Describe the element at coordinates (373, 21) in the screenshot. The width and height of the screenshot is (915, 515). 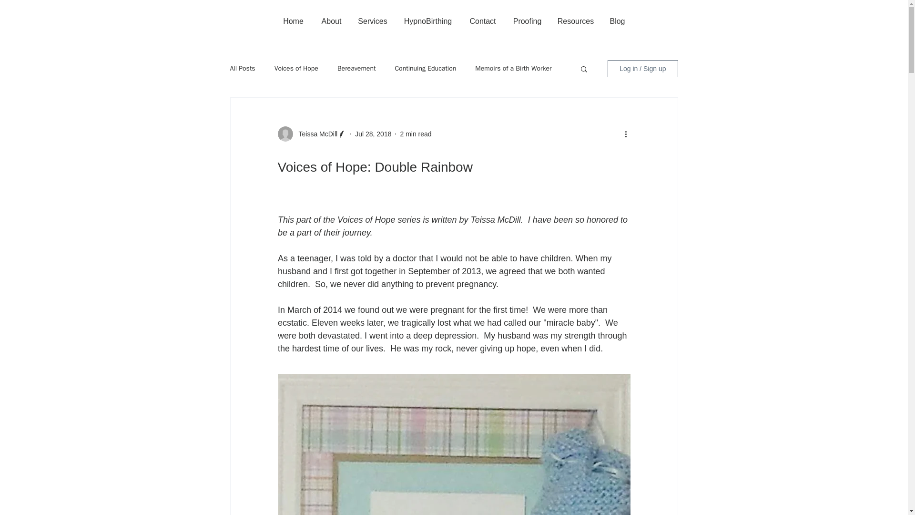
I see `Services` at that location.